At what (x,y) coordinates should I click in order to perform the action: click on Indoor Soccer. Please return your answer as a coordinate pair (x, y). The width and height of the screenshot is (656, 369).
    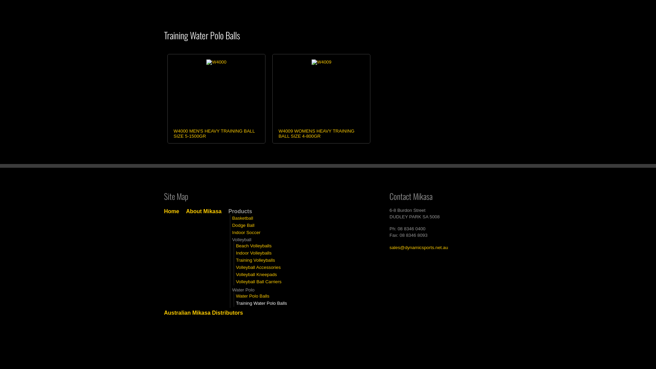
    Looking at the image, I should click on (246, 232).